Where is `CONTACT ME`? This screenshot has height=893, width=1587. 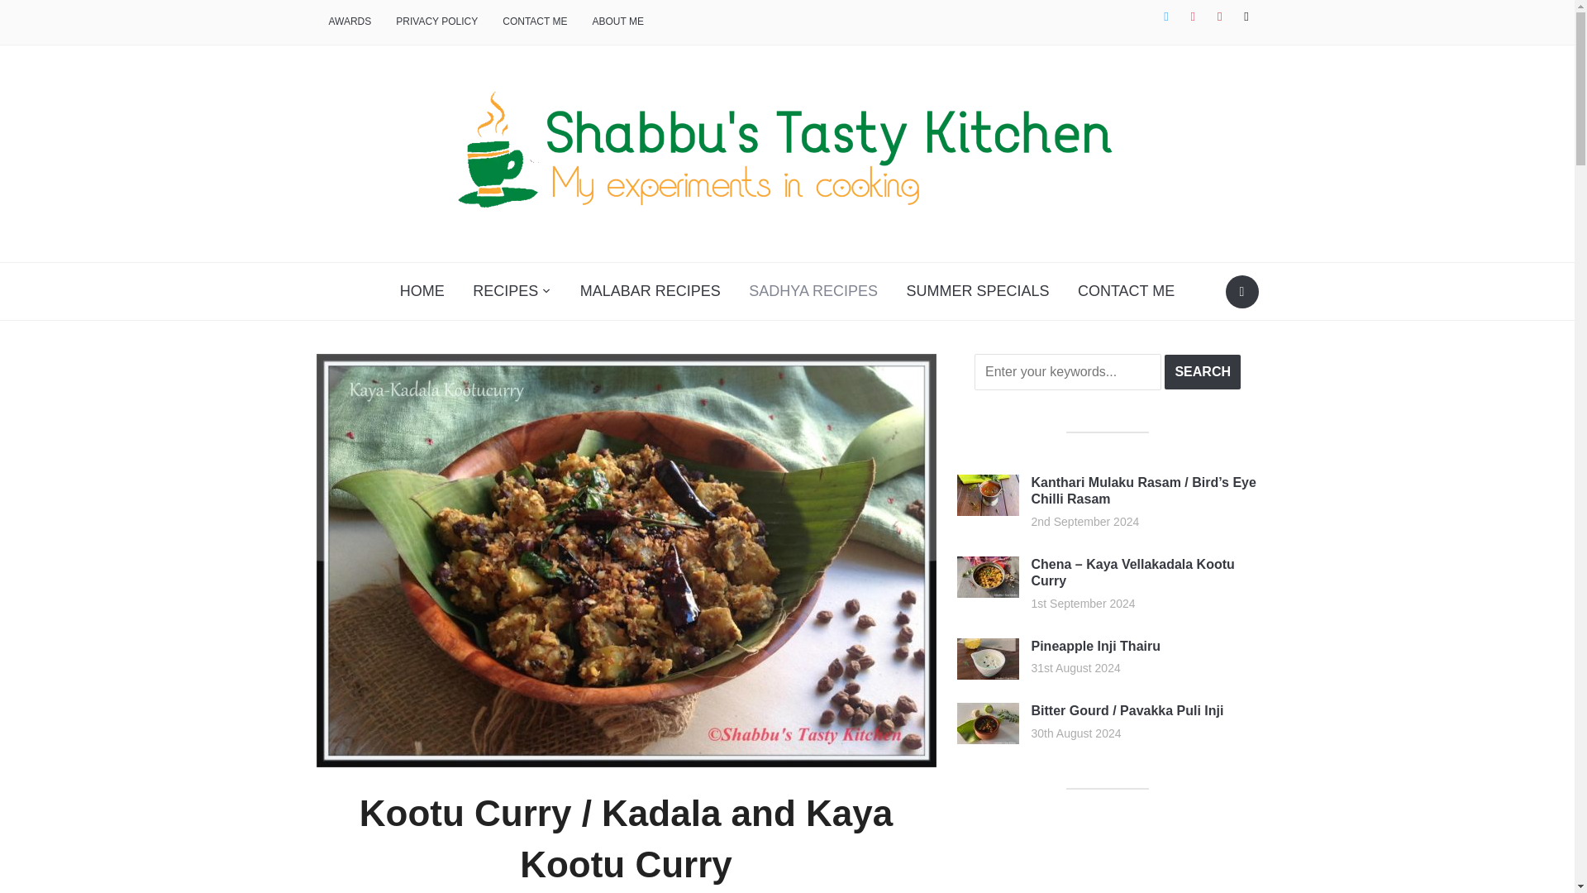 CONTACT ME is located at coordinates (534, 21).